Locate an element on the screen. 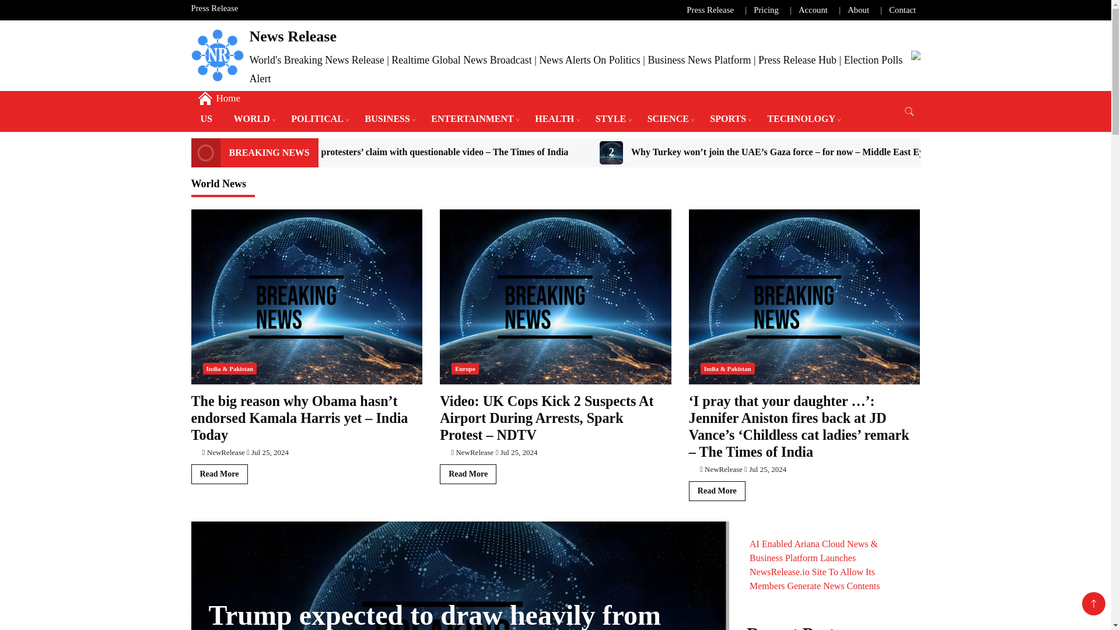 The height and width of the screenshot is (630, 1120). US is located at coordinates (206, 118).